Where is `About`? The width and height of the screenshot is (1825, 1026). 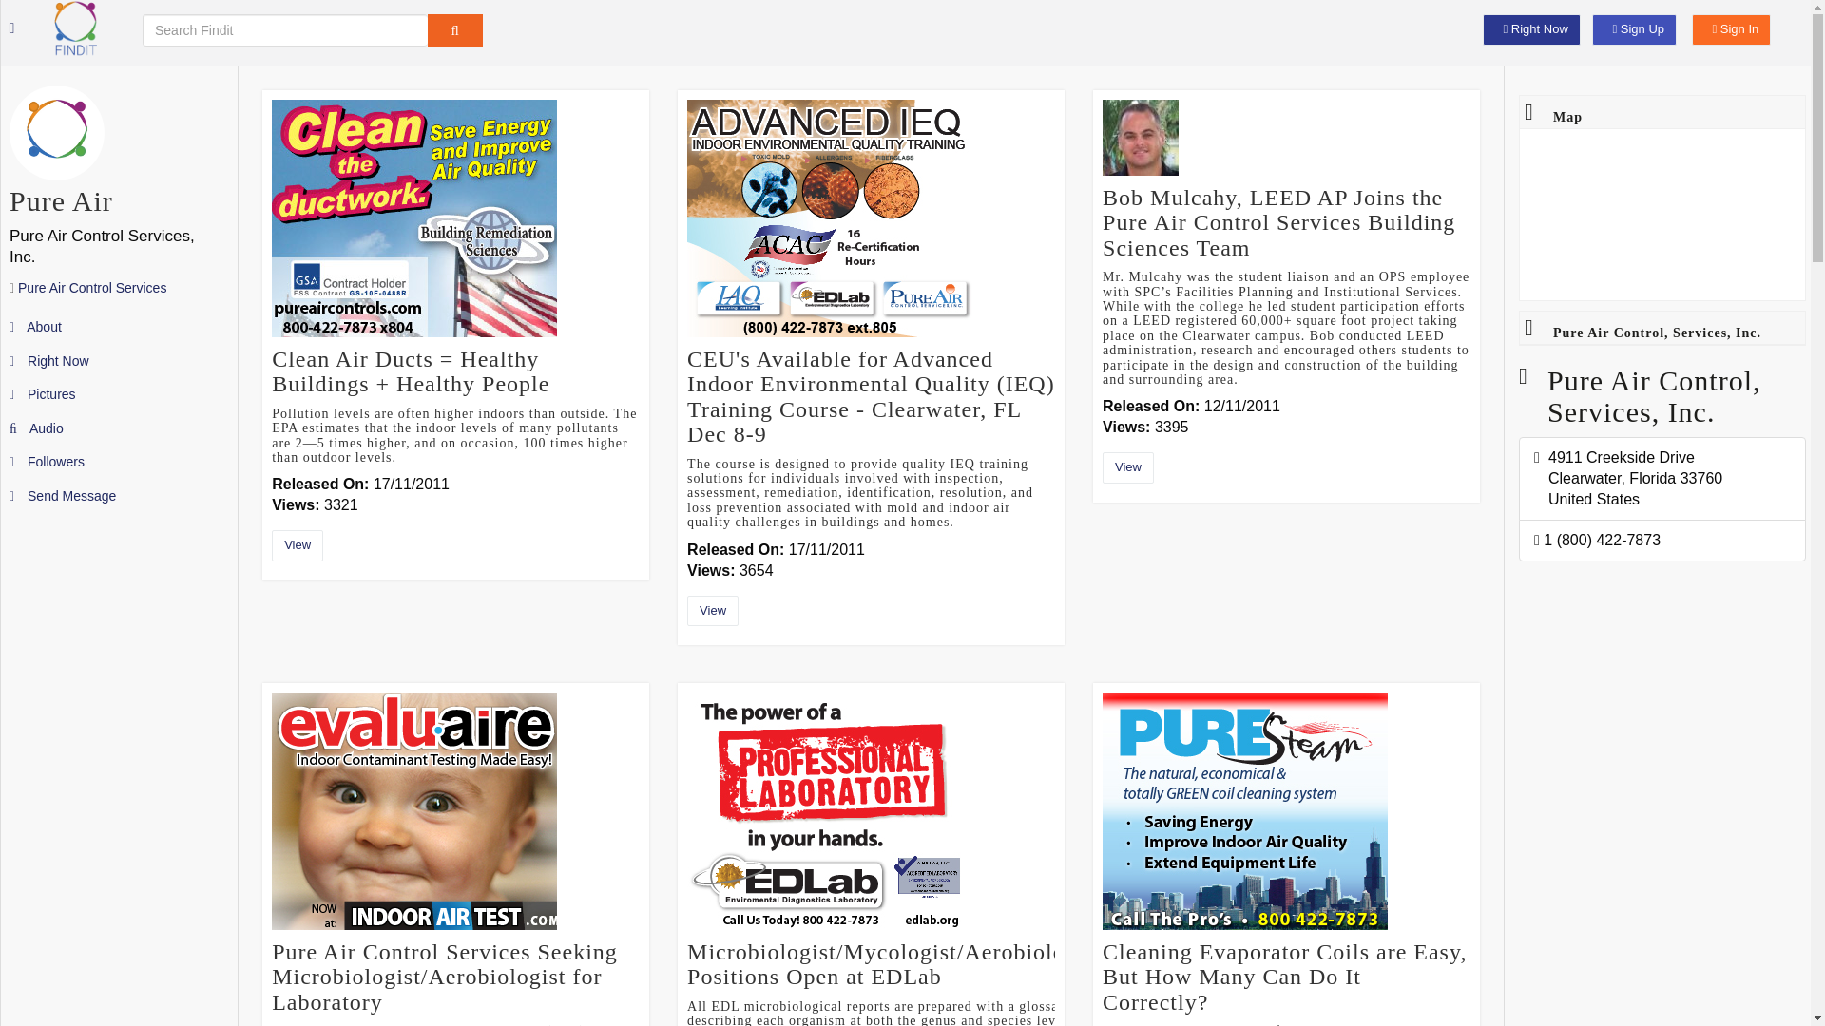 About is located at coordinates (35, 327).